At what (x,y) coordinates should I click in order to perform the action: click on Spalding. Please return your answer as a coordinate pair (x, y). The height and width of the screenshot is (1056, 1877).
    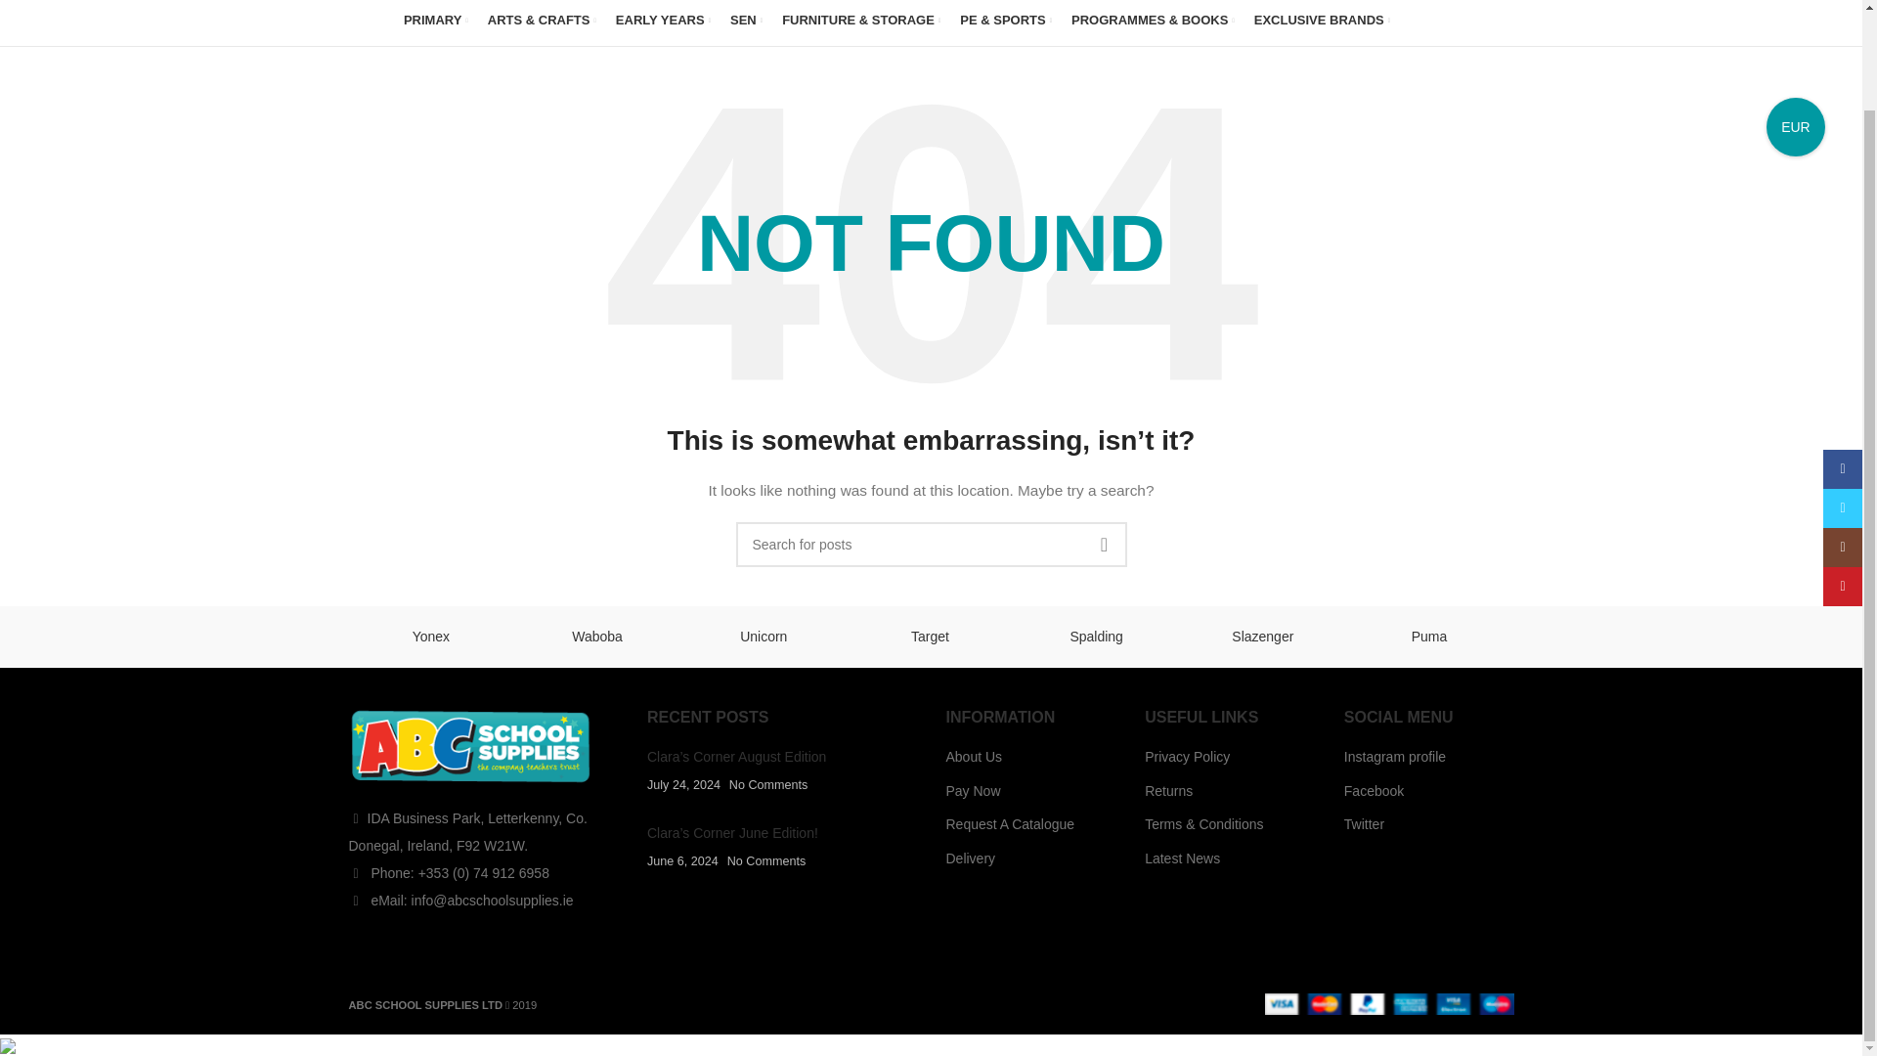
    Looking at the image, I should click on (1097, 636).